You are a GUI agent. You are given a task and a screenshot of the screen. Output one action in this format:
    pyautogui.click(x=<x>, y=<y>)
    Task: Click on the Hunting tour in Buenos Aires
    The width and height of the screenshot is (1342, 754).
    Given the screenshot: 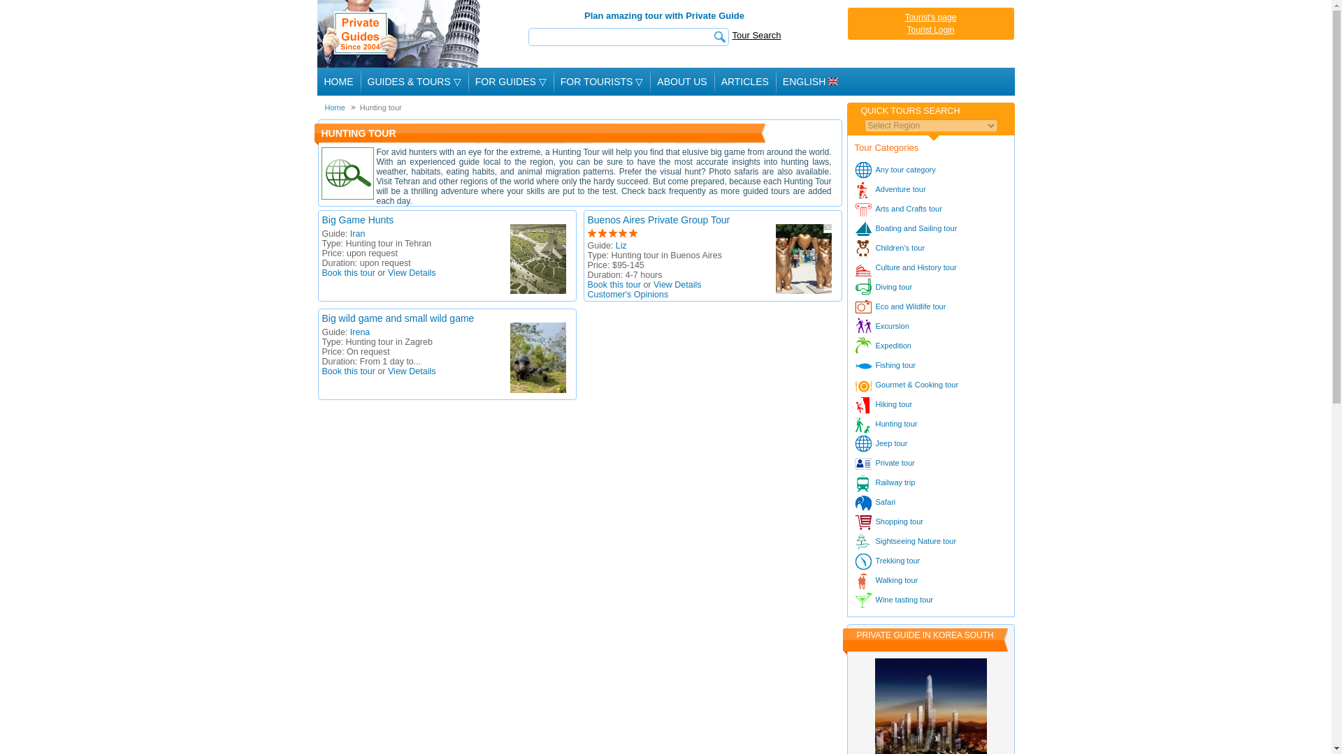 What is the action you would take?
    pyautogui.click(x=804, y=258)
    